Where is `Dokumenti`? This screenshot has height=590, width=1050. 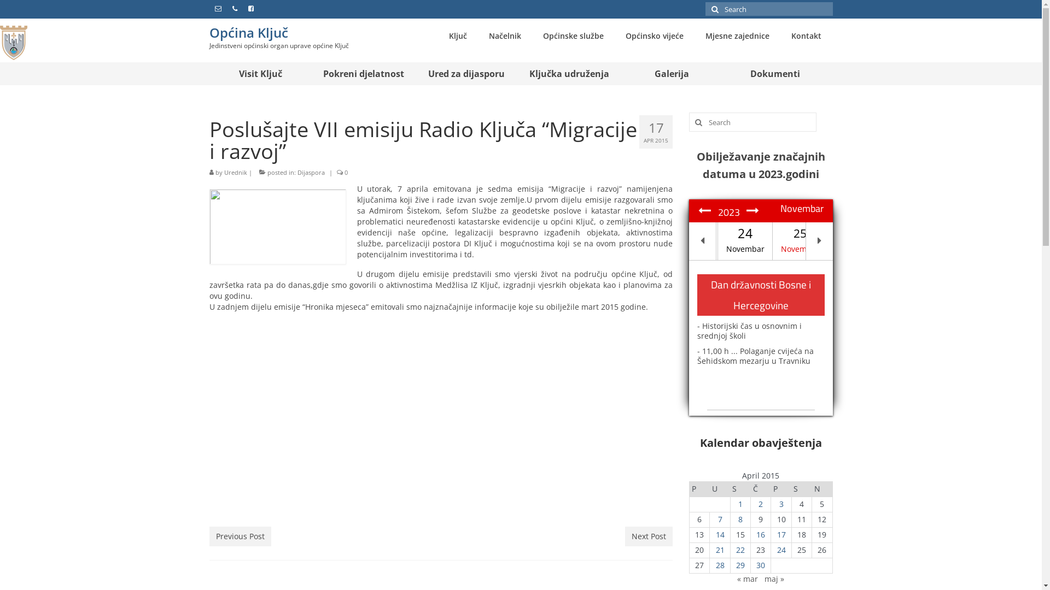
Dokumenti is located at coordinates (775, 73).